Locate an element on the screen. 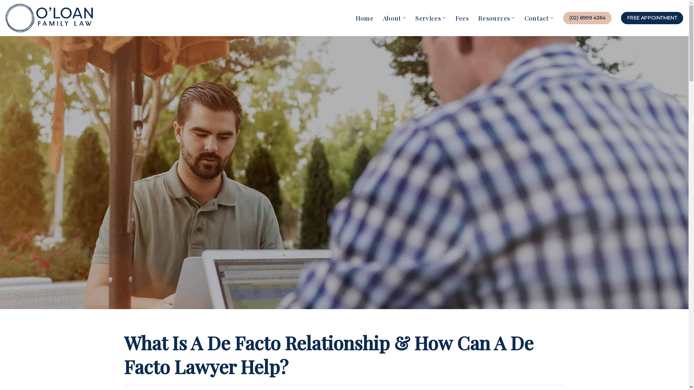 The width and height of the screenshot is (694, 390). Fees is located at coordinates (462, 18).